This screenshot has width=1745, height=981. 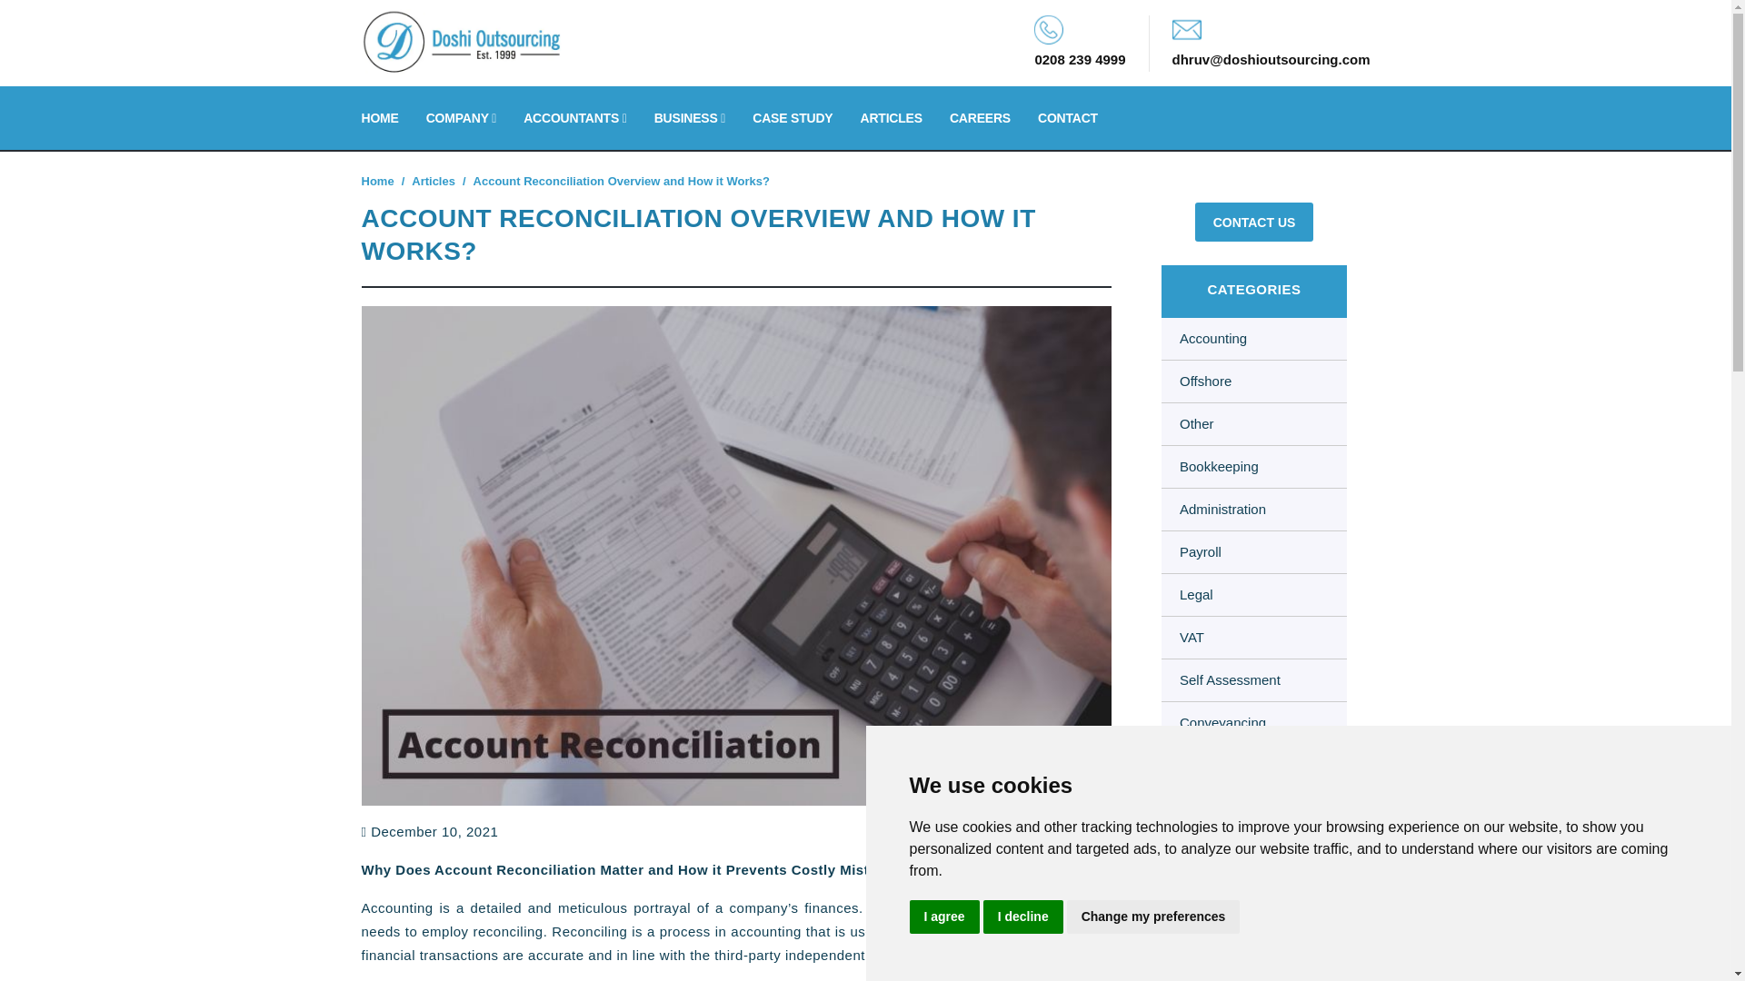 What do you see at coordinates (943, 917) in the screenshot?
I see `I agree` at bounding box center [943, 917].